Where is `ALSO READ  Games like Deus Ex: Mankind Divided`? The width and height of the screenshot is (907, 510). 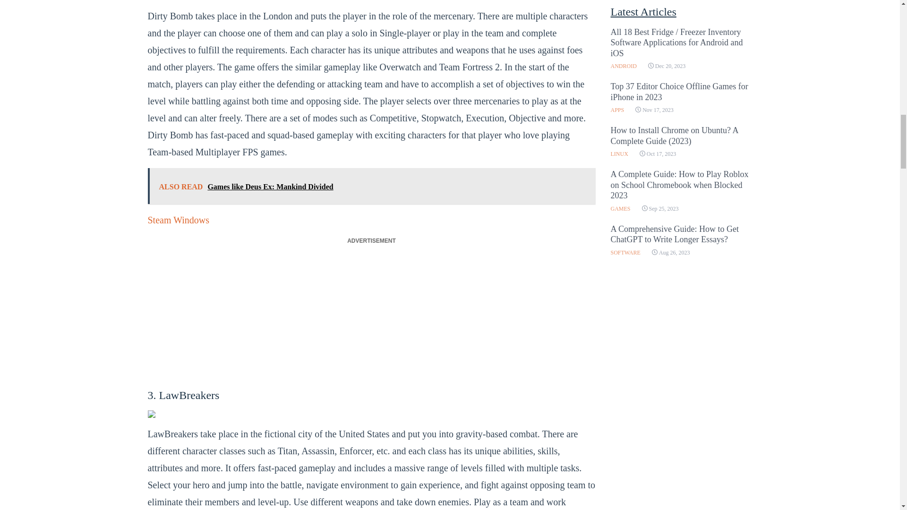 ALSO READ  Games like Deus Ex: Mankind Divided is located at coordinates (371, 186).